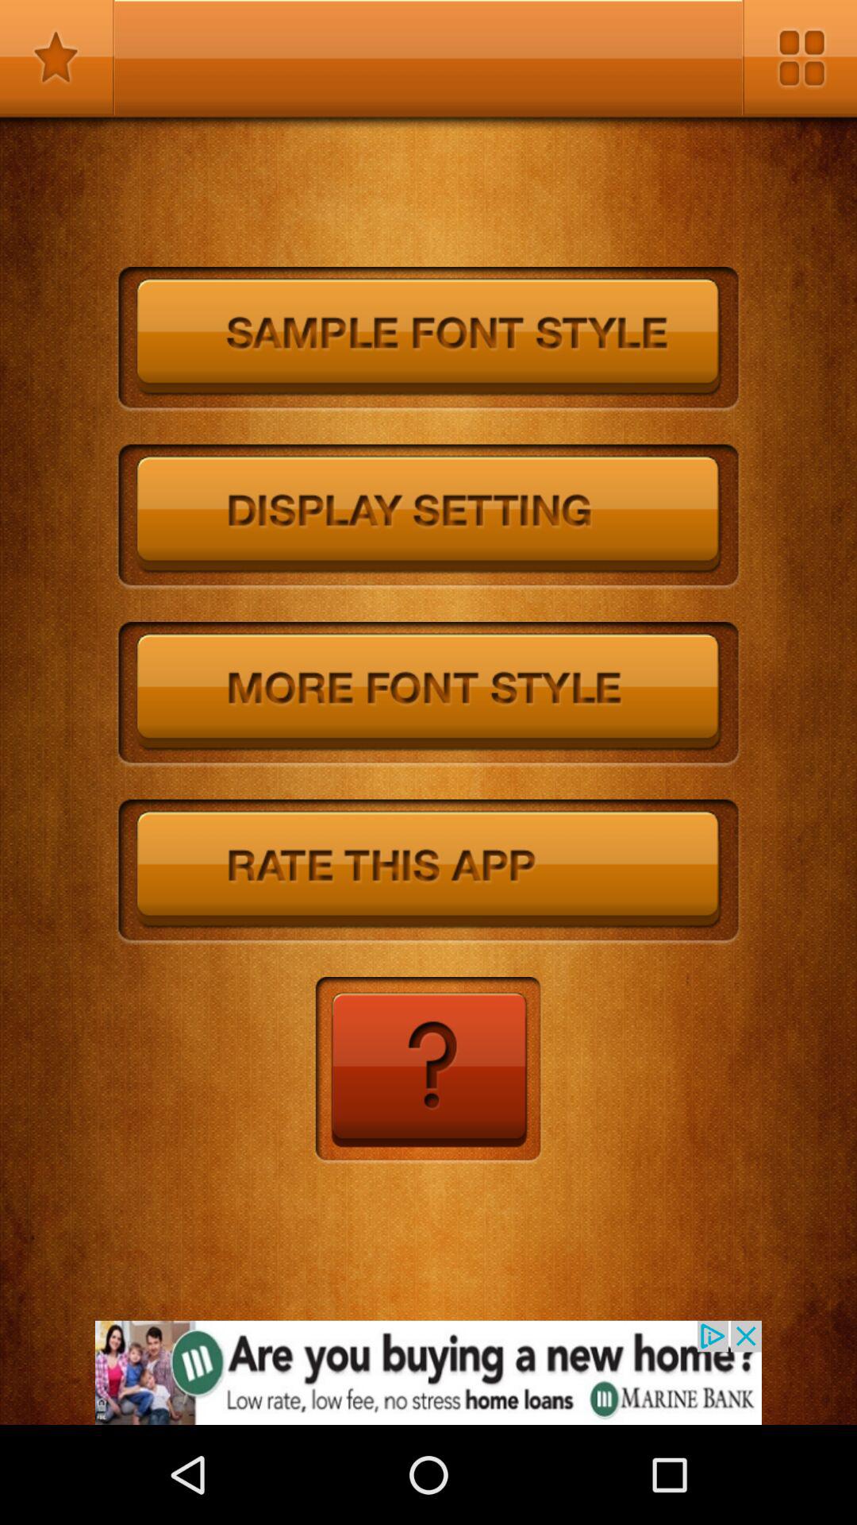 The width and height of the screenshot is (857, 1525). Describe the element at coordinates (428, 872) in the screenshot. I see `go to rate this app` at that location.